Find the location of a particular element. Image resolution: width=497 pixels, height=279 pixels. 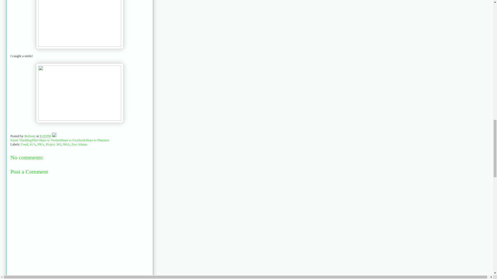

Share to Facebook is located at coordinates (73, 140).